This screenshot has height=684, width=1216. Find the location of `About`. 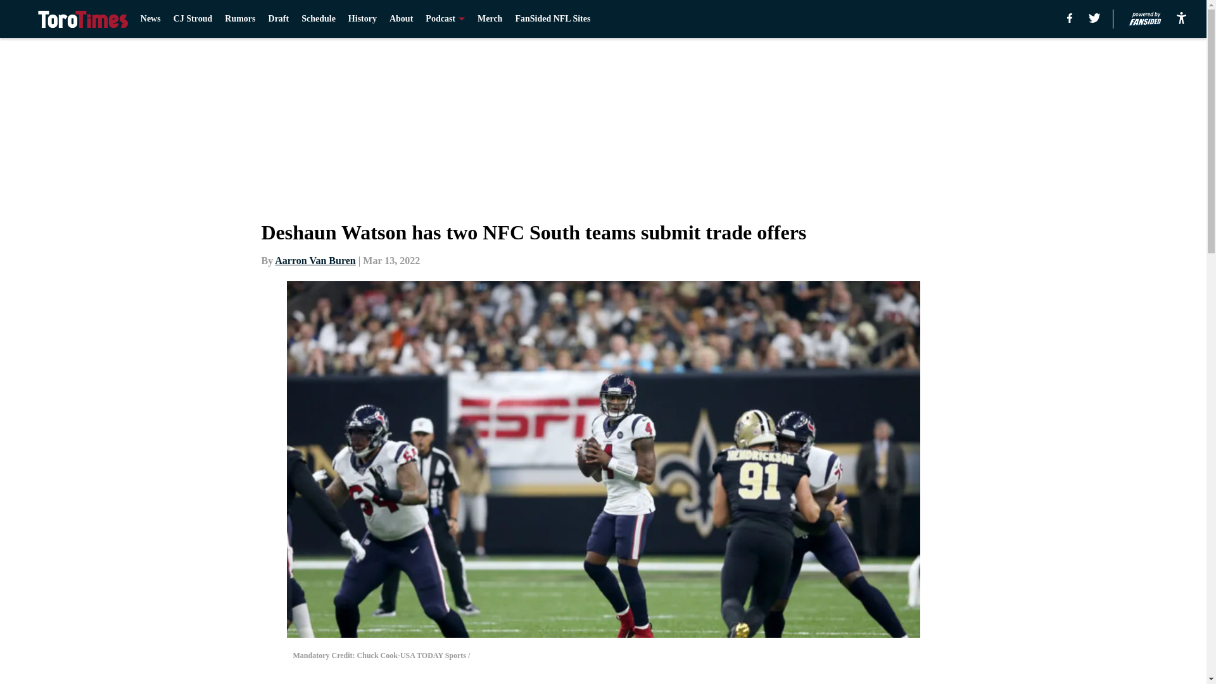

About is located at coordinates (401, 19).